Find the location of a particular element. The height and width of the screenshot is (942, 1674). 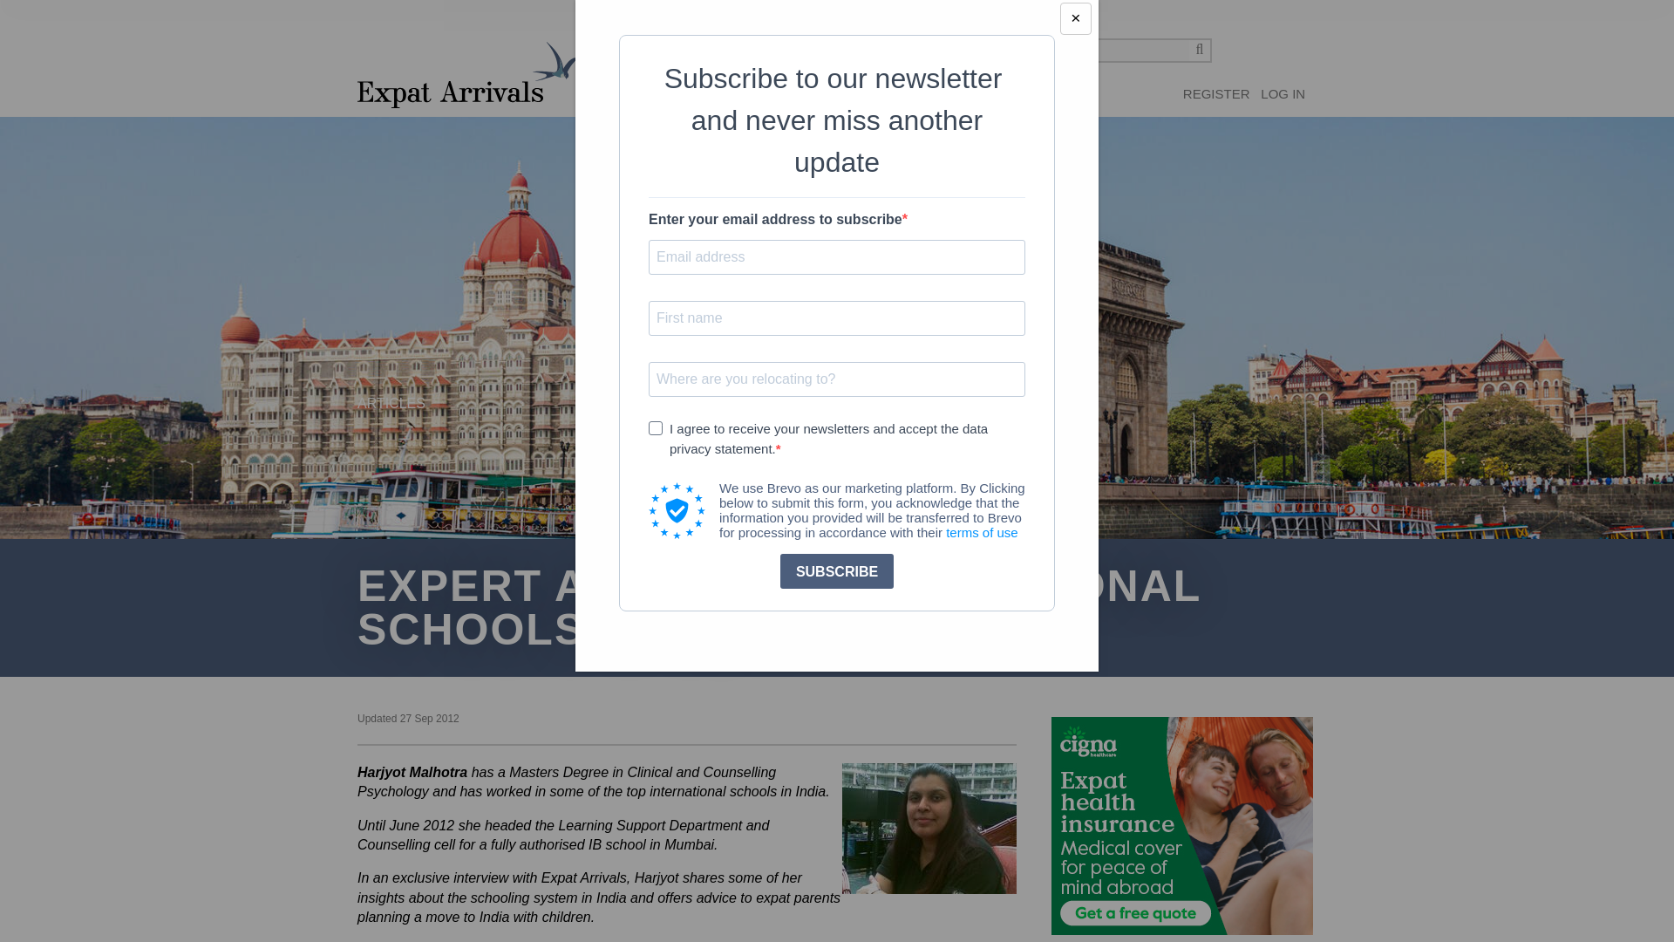

Home is located at coordinates (467, 75).